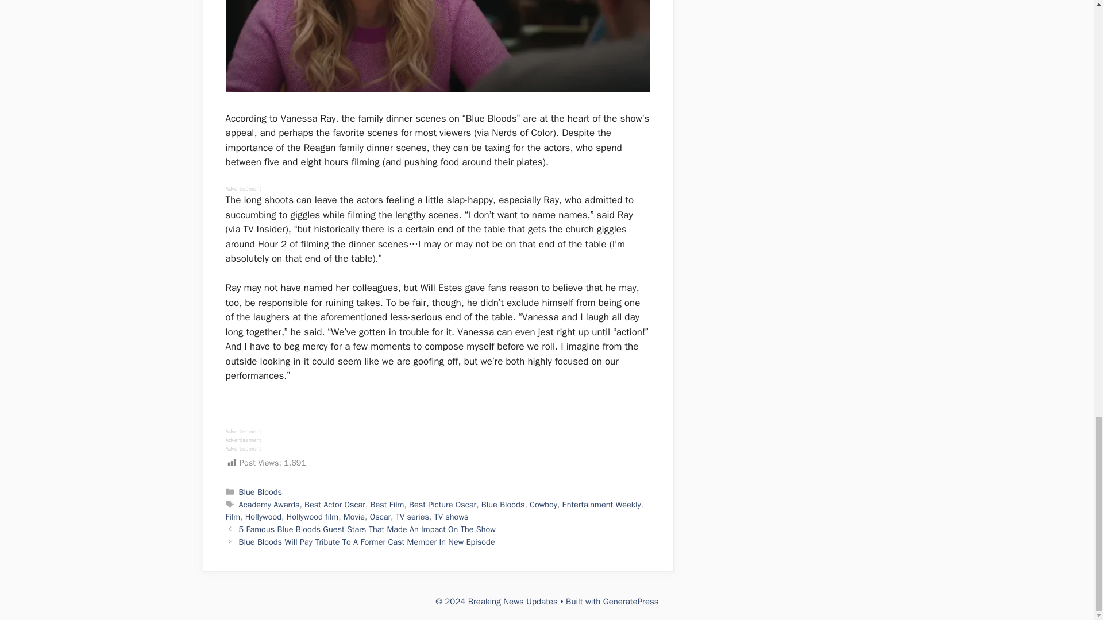  I want to click on Academy Awards, so click(269, 504).